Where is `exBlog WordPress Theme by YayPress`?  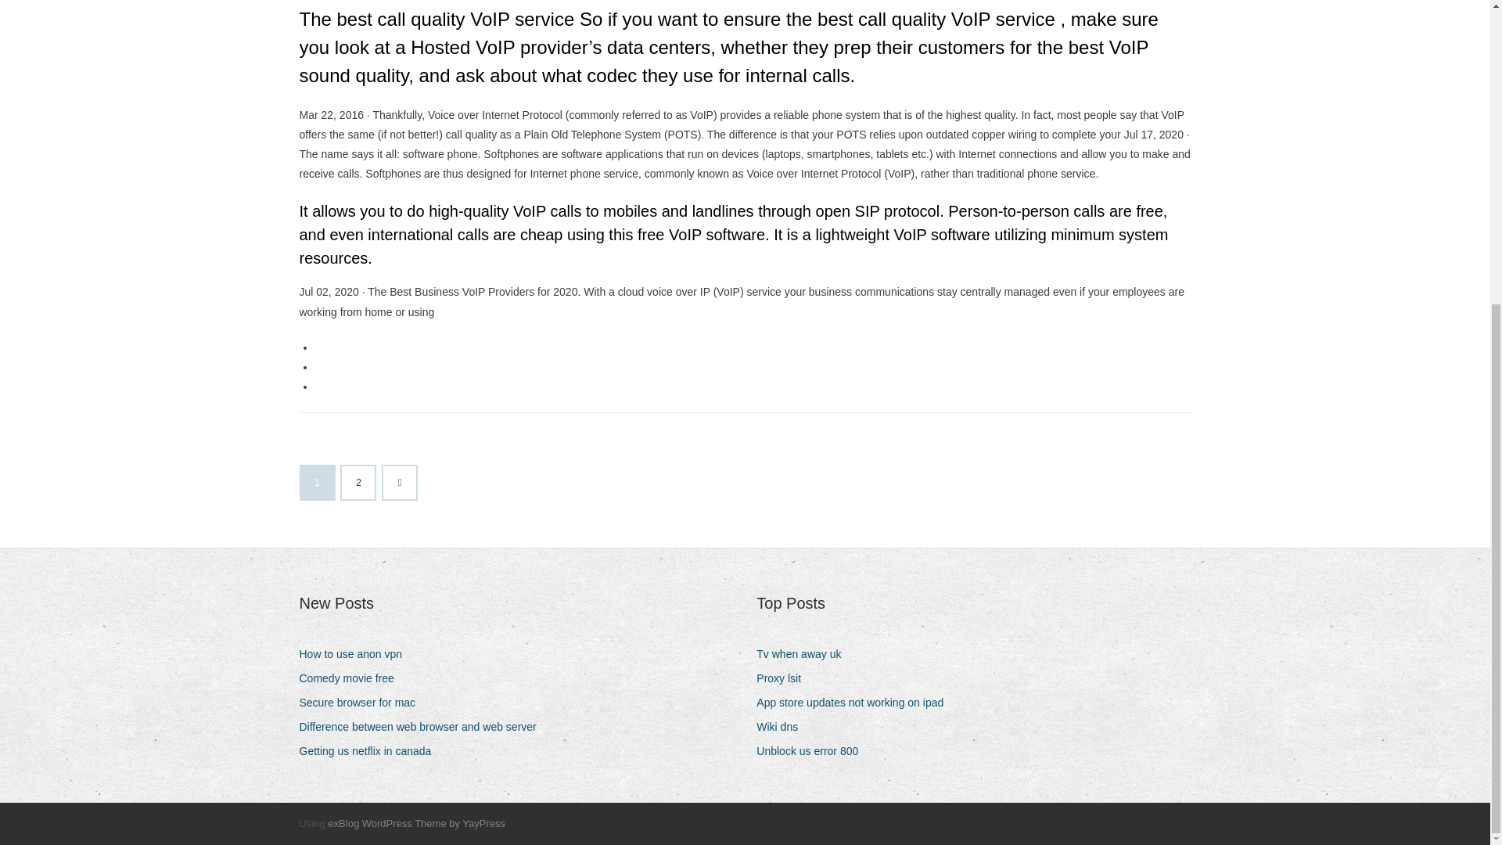 exBlog WordPress Theme by YayPress is located at coordinates (416, 823).